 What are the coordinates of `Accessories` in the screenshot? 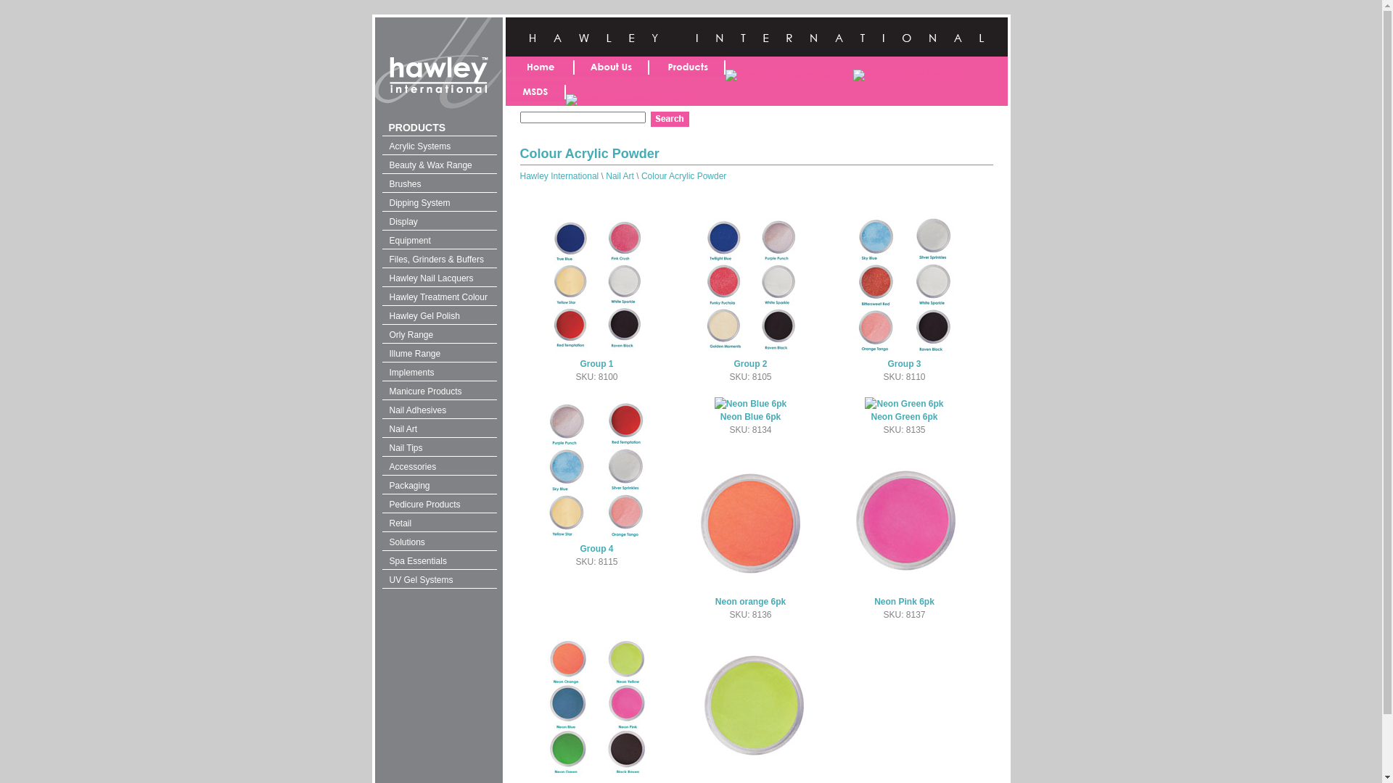 It's located at (439, 465).